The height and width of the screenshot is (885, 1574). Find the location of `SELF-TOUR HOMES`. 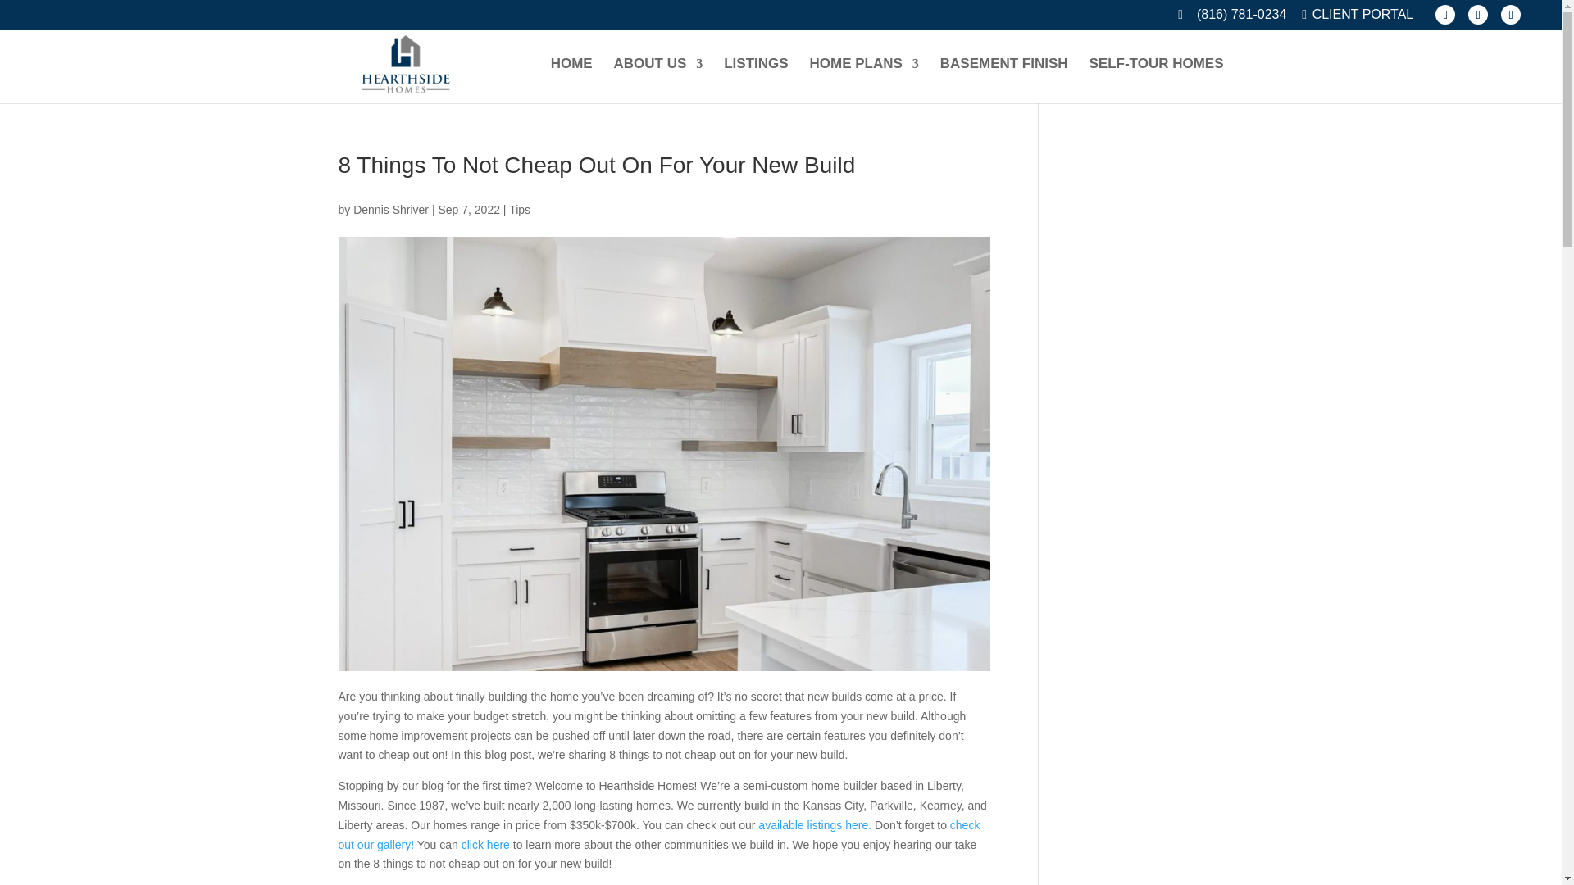

SELF-TOUR HOMES is located at coordinates (1156, 80).